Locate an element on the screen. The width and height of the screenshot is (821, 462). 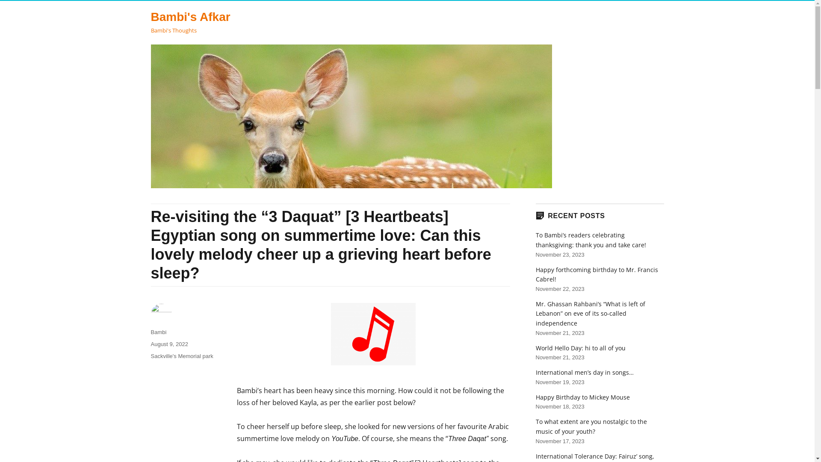
World Hello Day: hi to all of you is located at coordinates (580, 348).